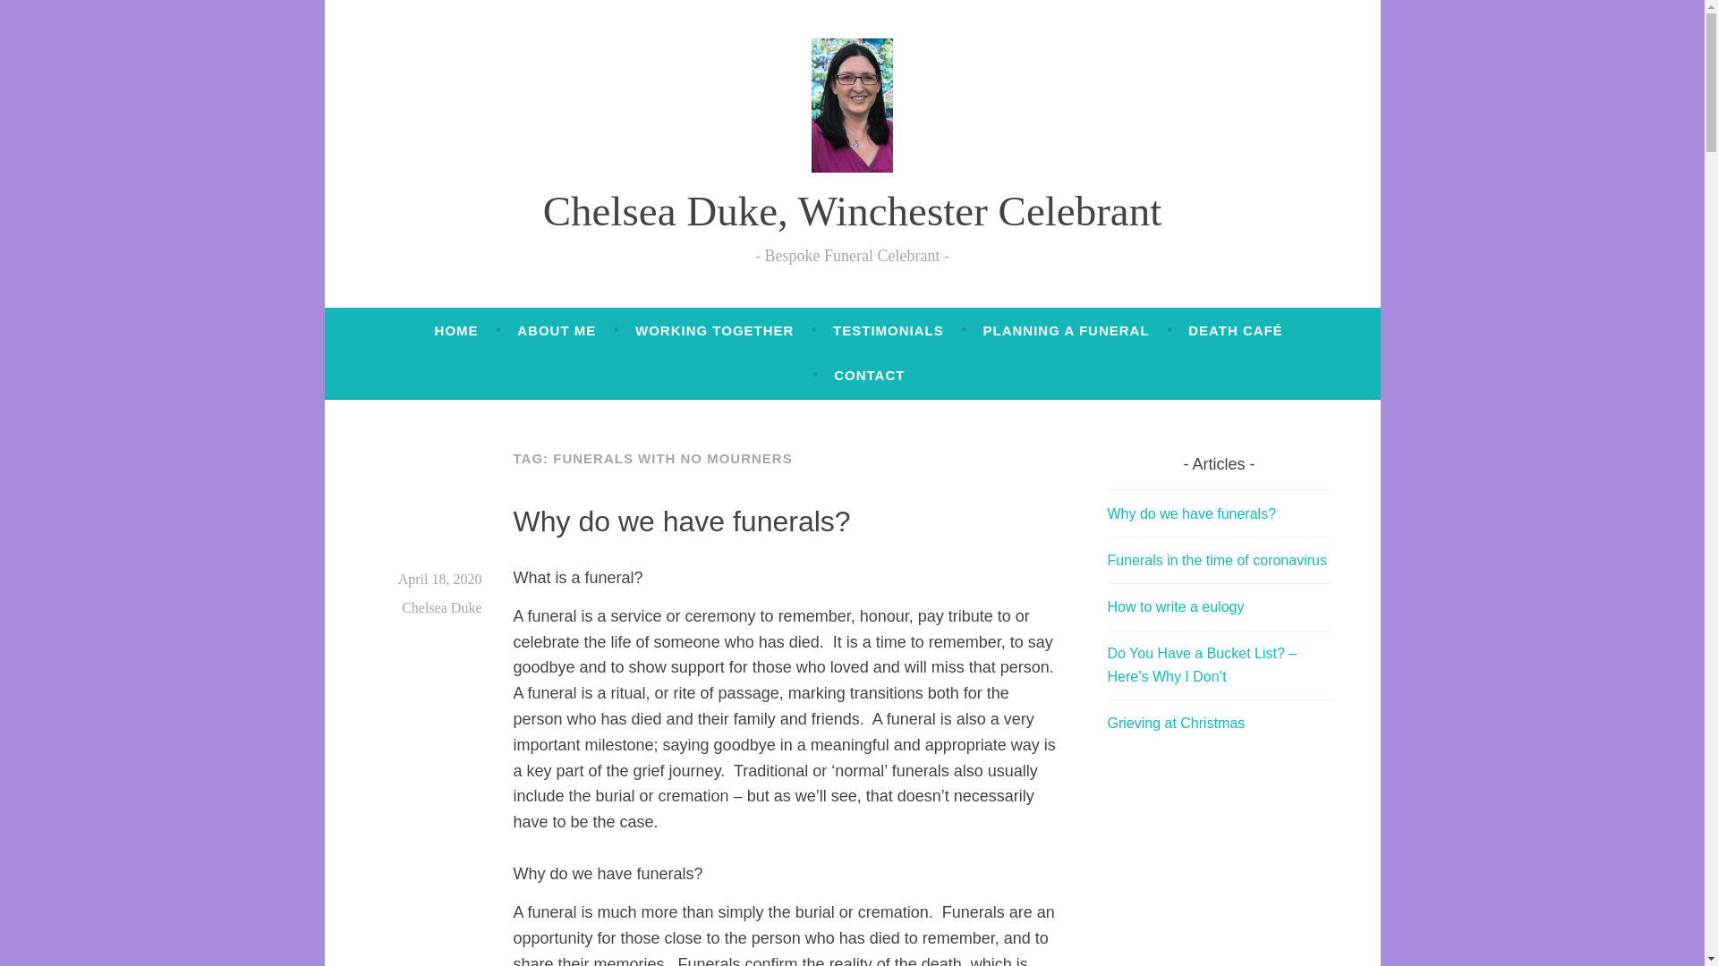 This screenshot has width=1718, height=966. What do you see at coordinates (440, 579) in the screenshot?
I see `April 18, 2020` at bounding box center [440, 579].